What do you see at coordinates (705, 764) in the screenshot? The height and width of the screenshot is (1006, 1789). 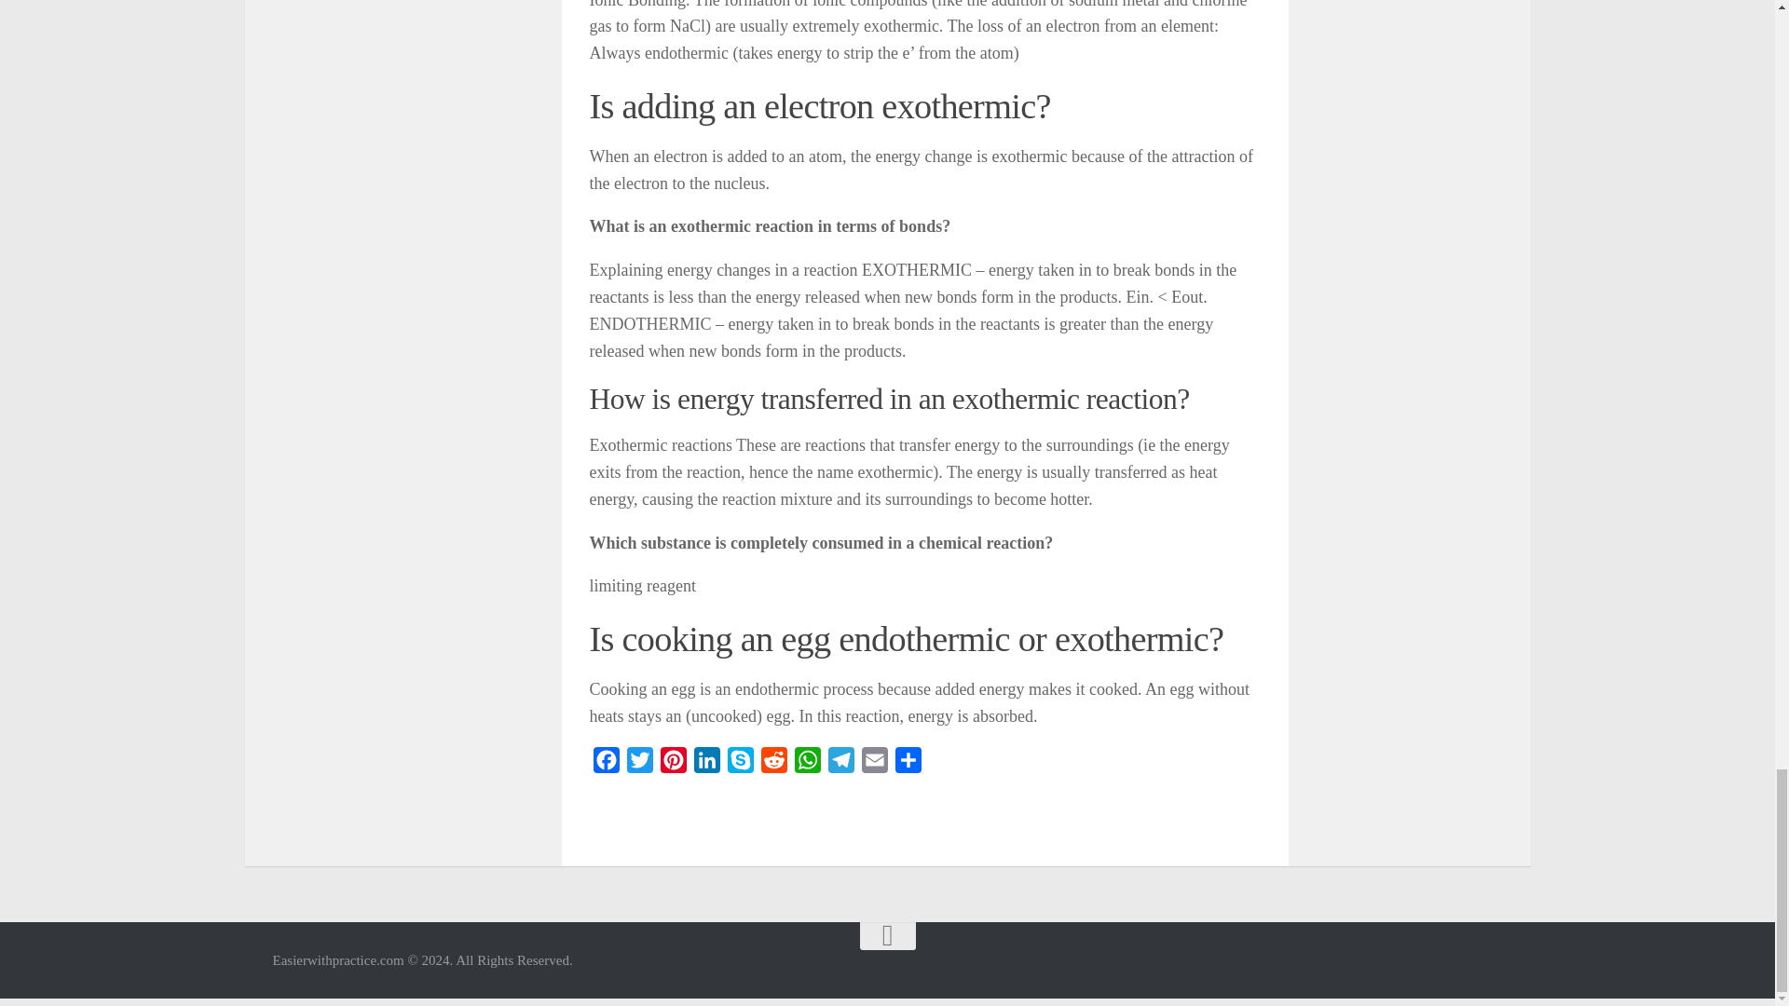 I see `LinkedIn` at bounding box center [705, 764].